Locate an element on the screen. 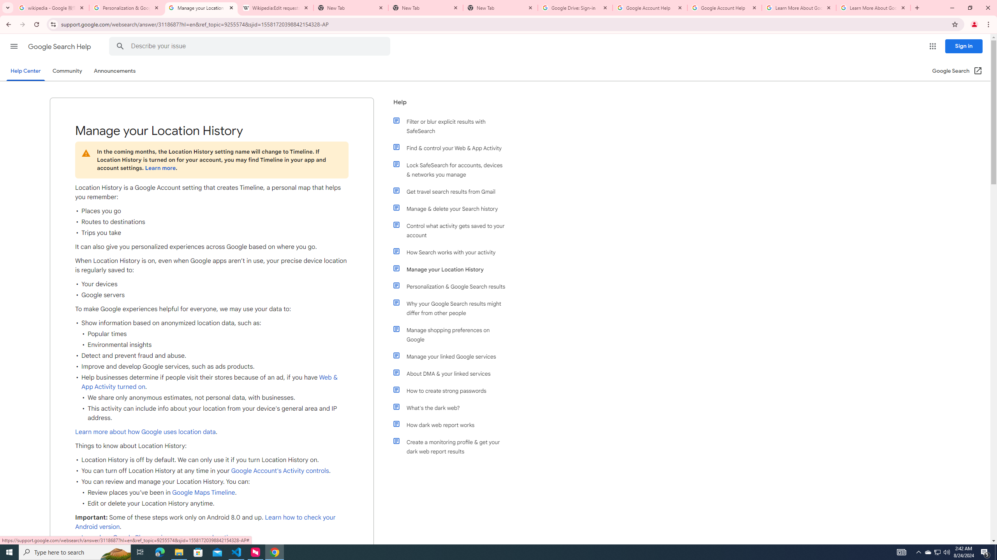  Personalization & Google Search results - Google Search Help is located at coordinates (127, 8).